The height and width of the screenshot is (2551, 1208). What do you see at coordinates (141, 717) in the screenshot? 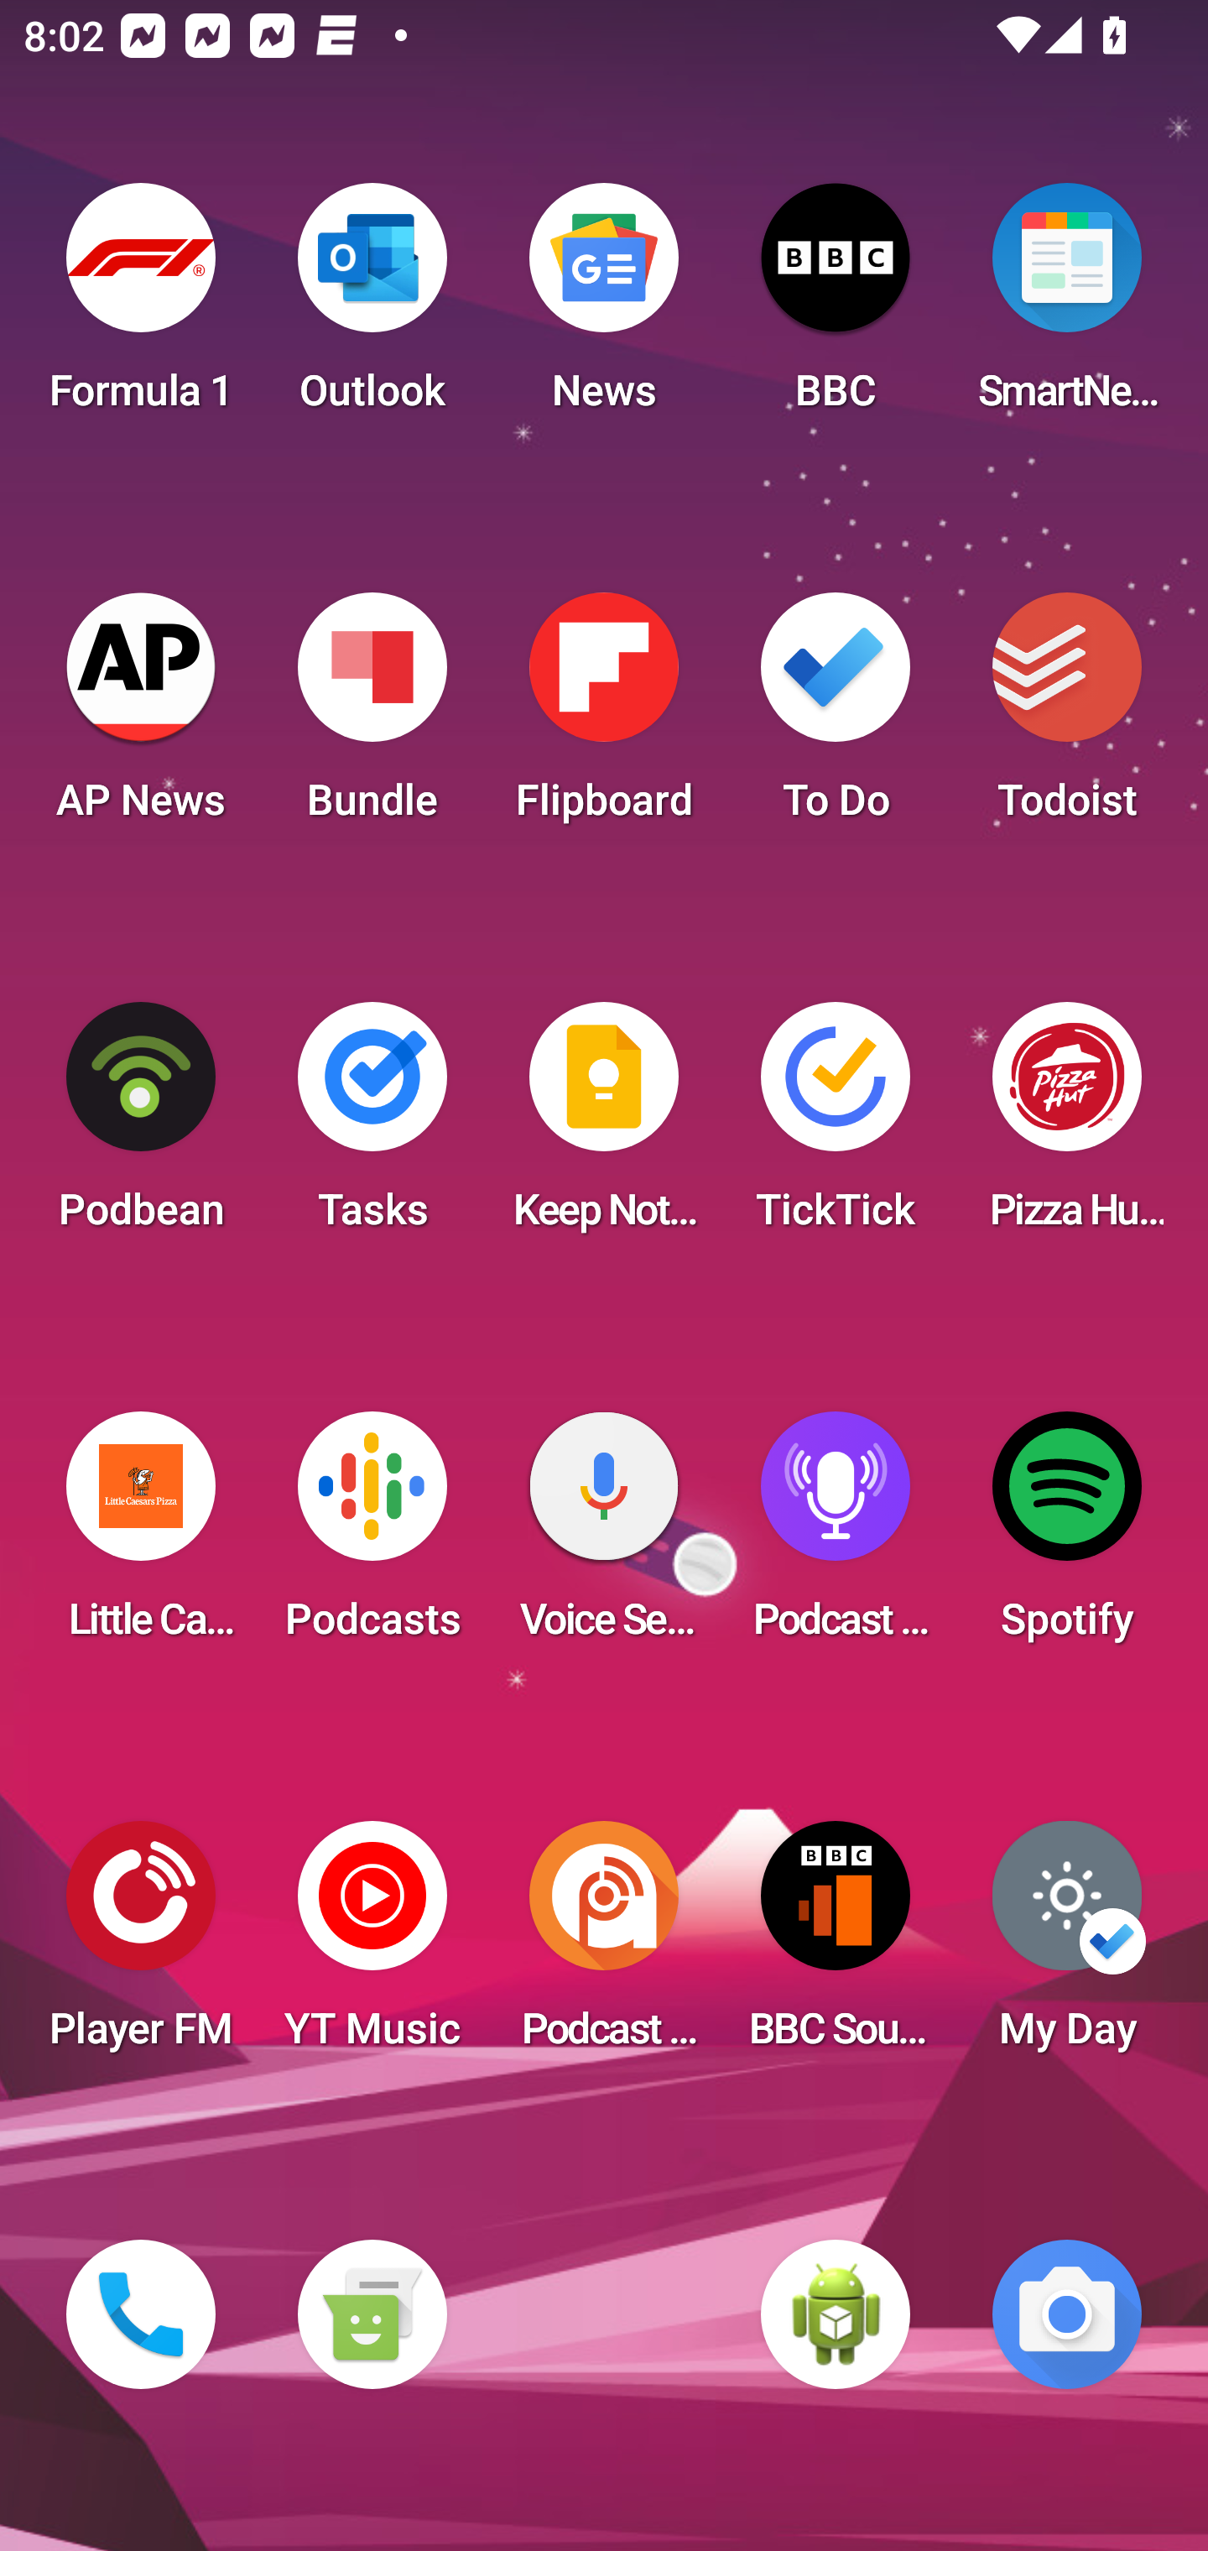
I see `AP News` at bounding box center [141, 717].